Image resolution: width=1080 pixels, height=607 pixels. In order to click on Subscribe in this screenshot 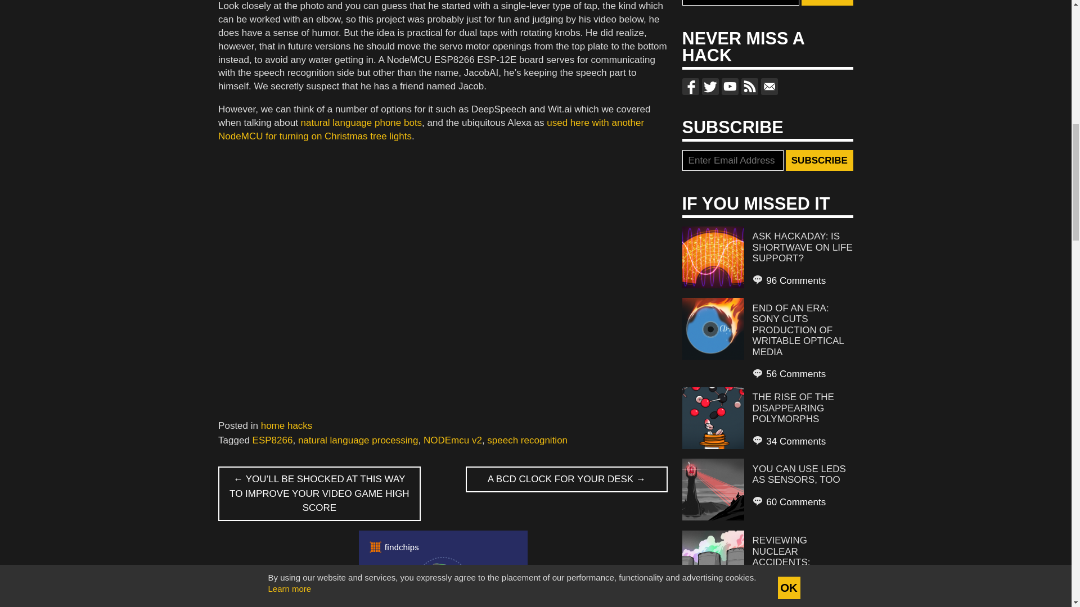, I will do `click(819, 160)`.